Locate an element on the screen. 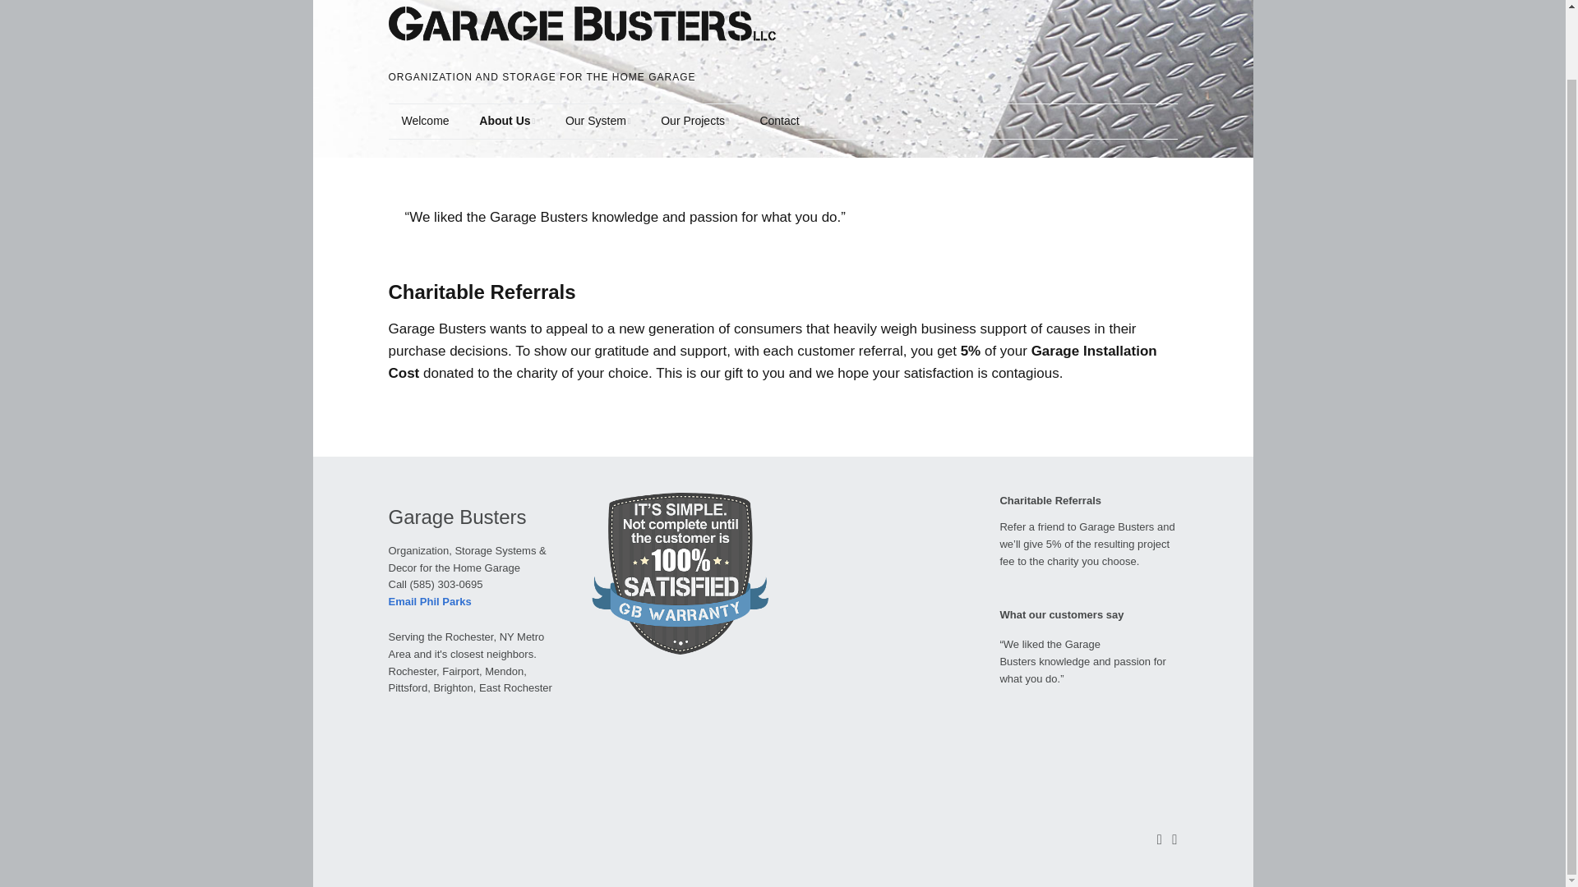 This screenshot has height=887, width=1578. Contact is located at coordinates (779, 122).